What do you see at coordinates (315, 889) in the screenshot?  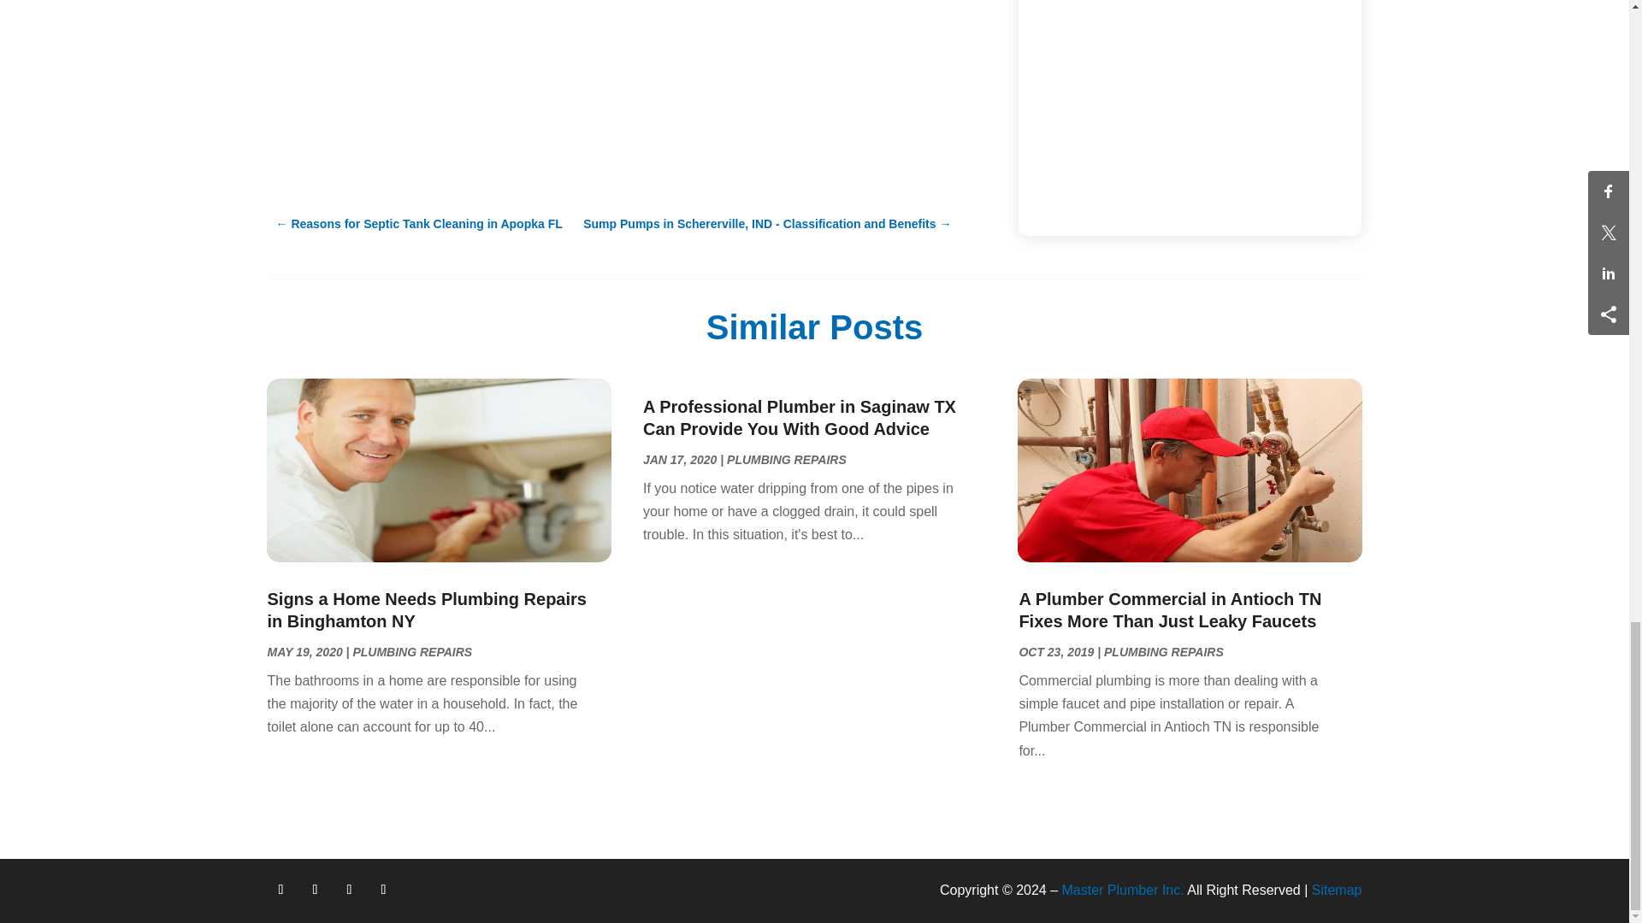 I see `Follow on X` at bounding box center [315, 889].